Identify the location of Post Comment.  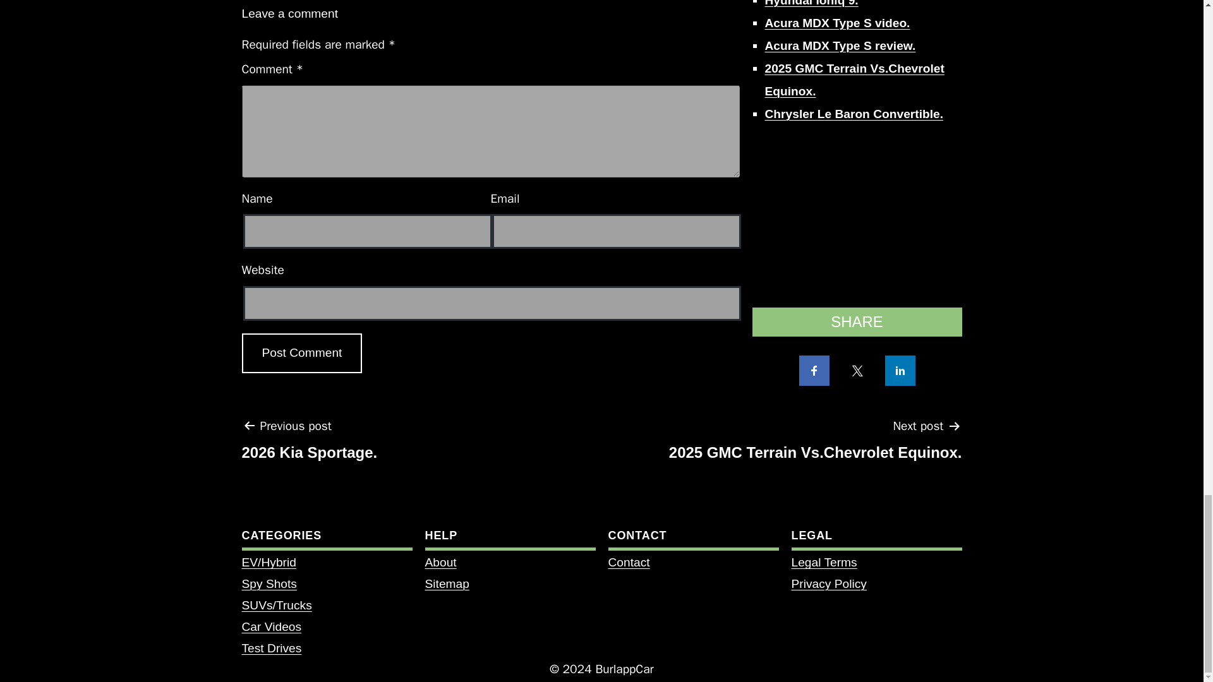
(301, 353).